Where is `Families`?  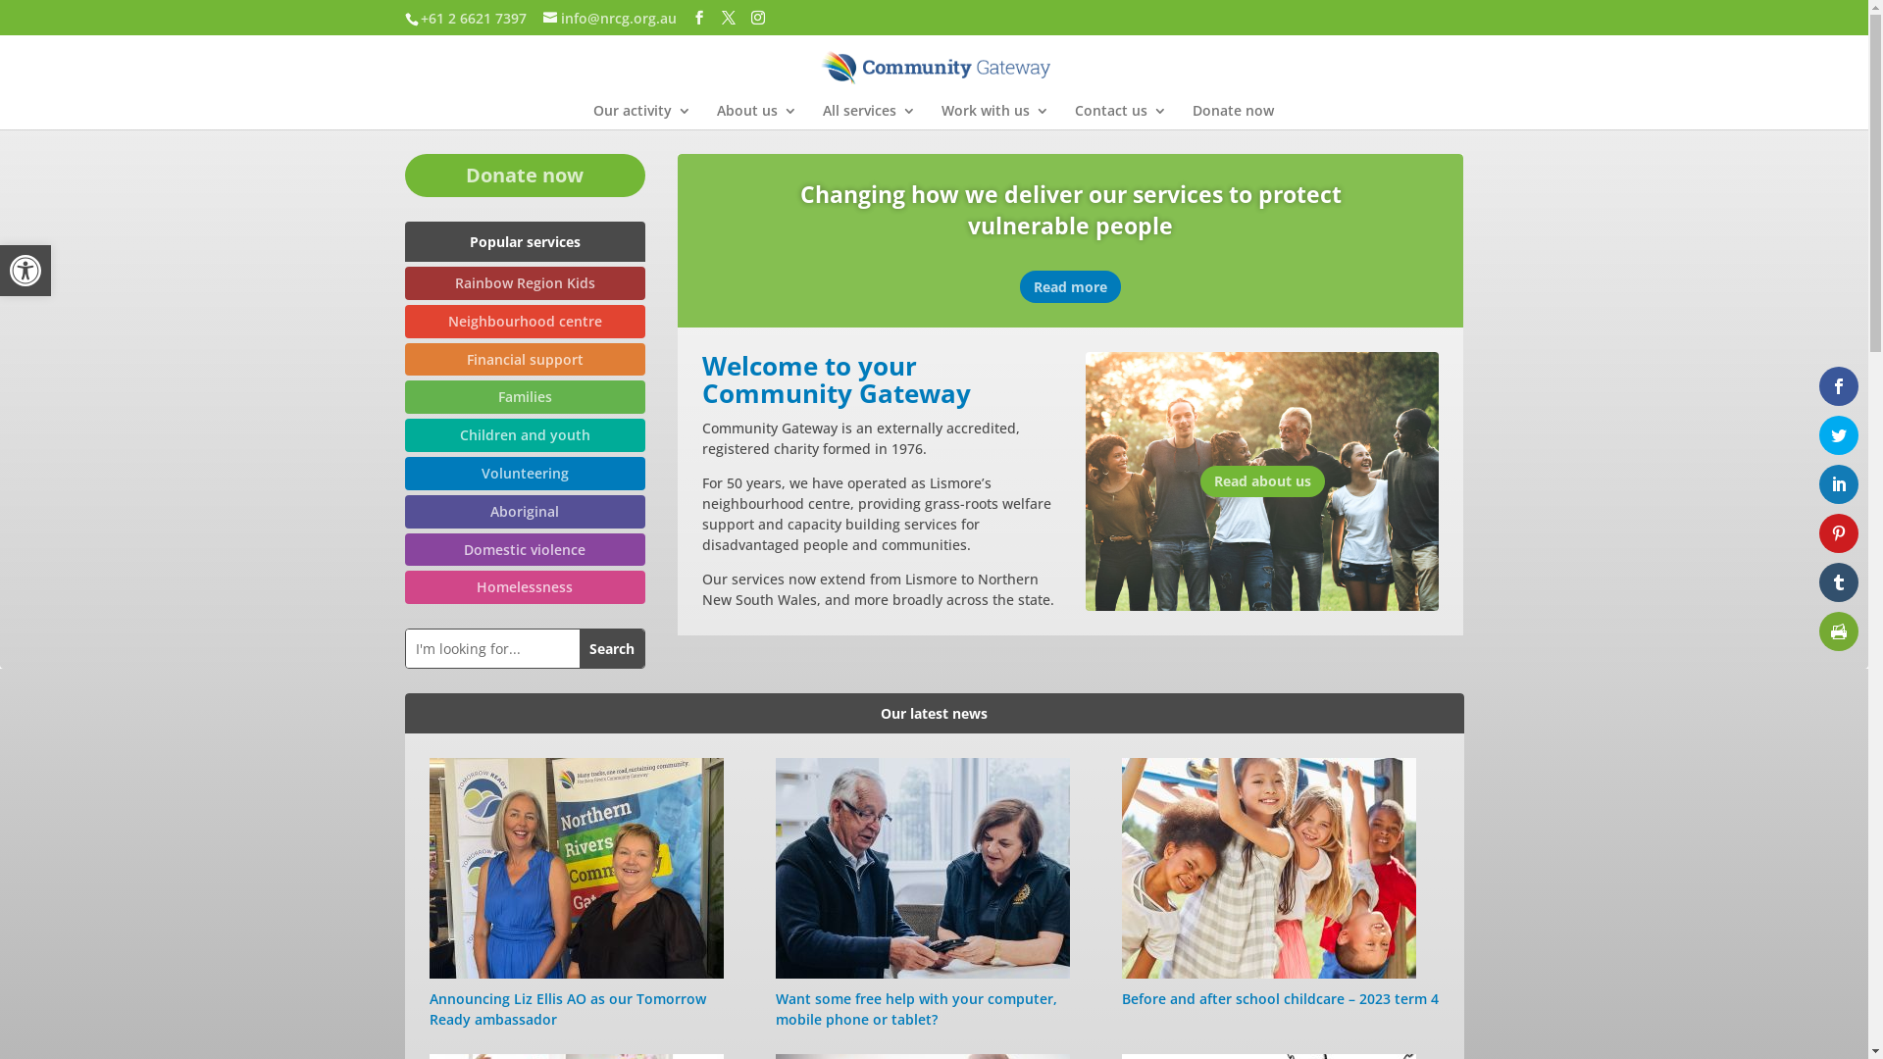 Families is located at coordinates (525, 397).